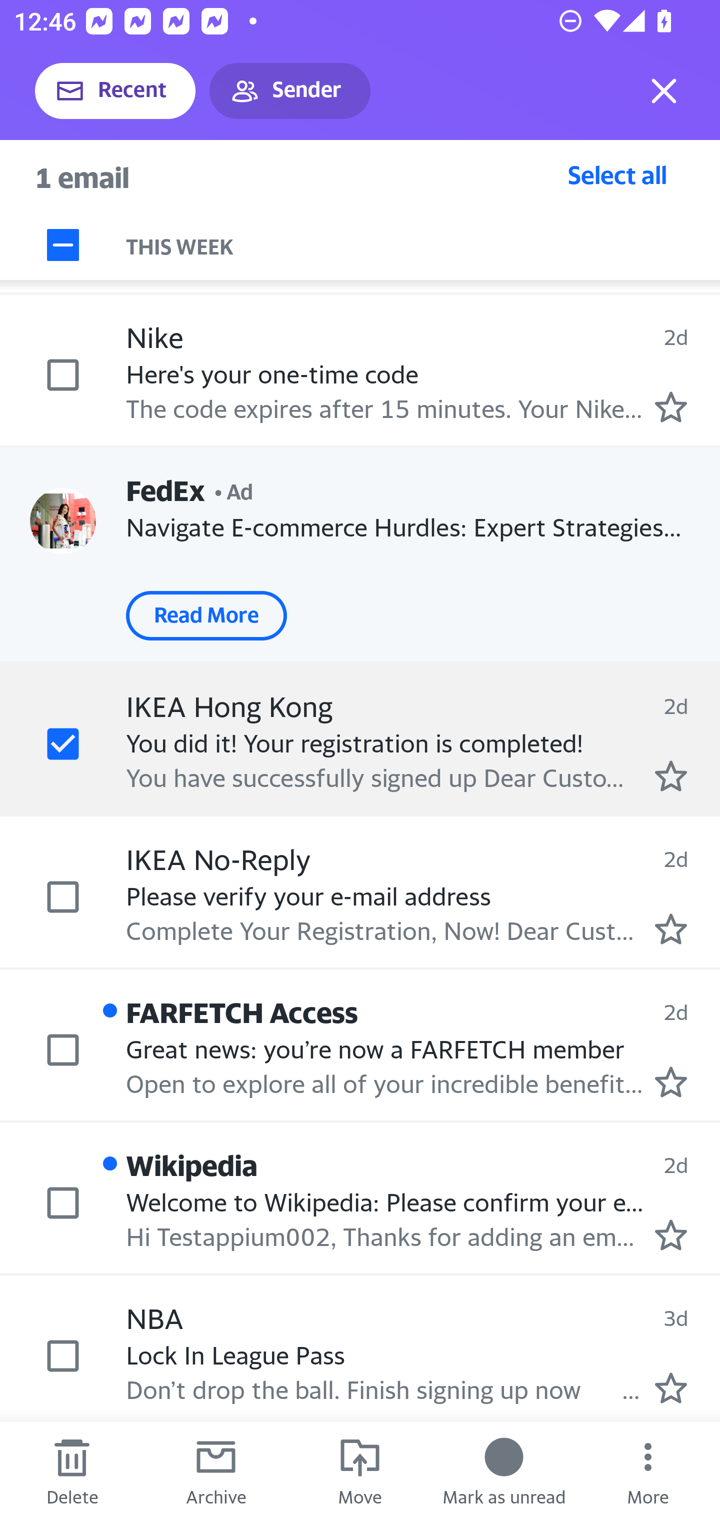 This screenshot has height=1520, width=720. Describe the element at coordinates (360, 1471) in the screenshot. I see `Move` at that location.